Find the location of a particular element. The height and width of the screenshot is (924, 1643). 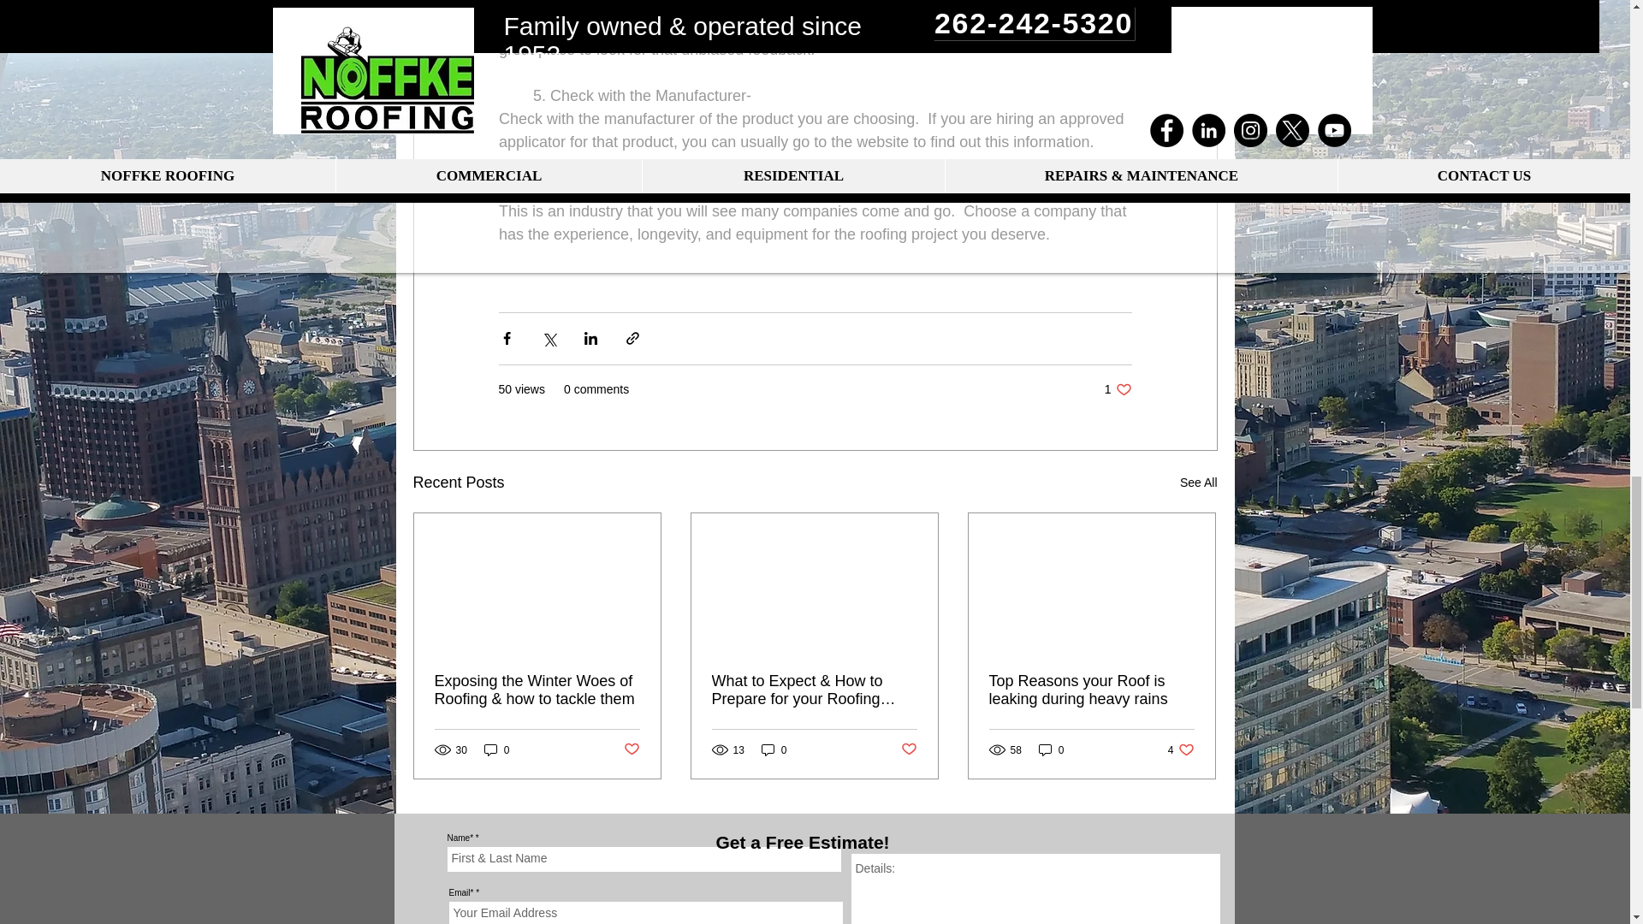

0 is located at coordinates (1198, 483).